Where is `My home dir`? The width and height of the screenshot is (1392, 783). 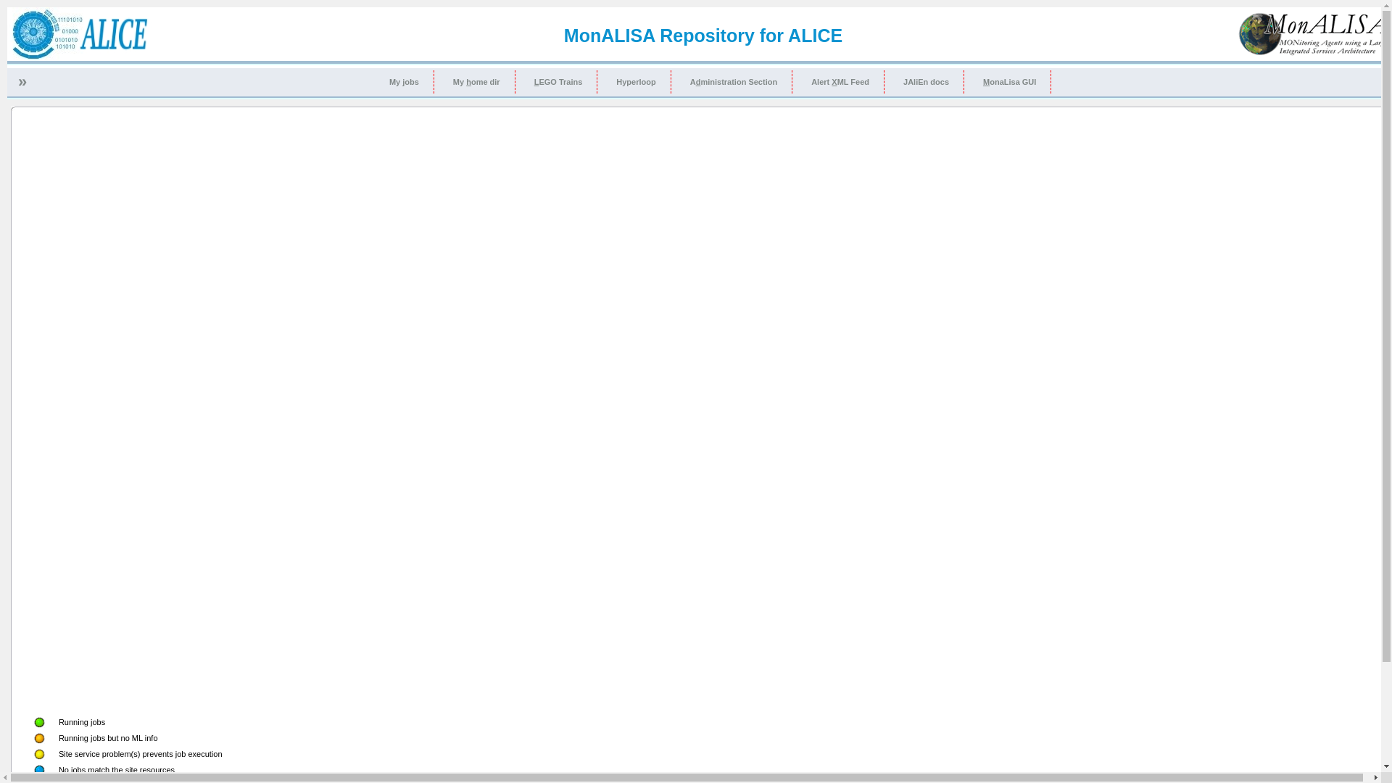
My home dir is located at coordinates (477, 82).